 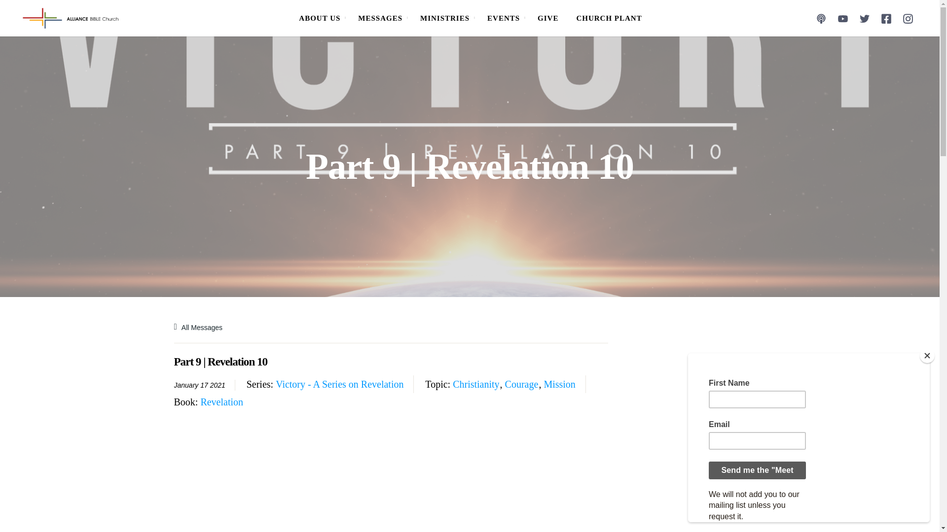 What do you see at coordinates (444, 18) in the screenshot?
I see `MINISTRIES` at bounding box center [444, 18].